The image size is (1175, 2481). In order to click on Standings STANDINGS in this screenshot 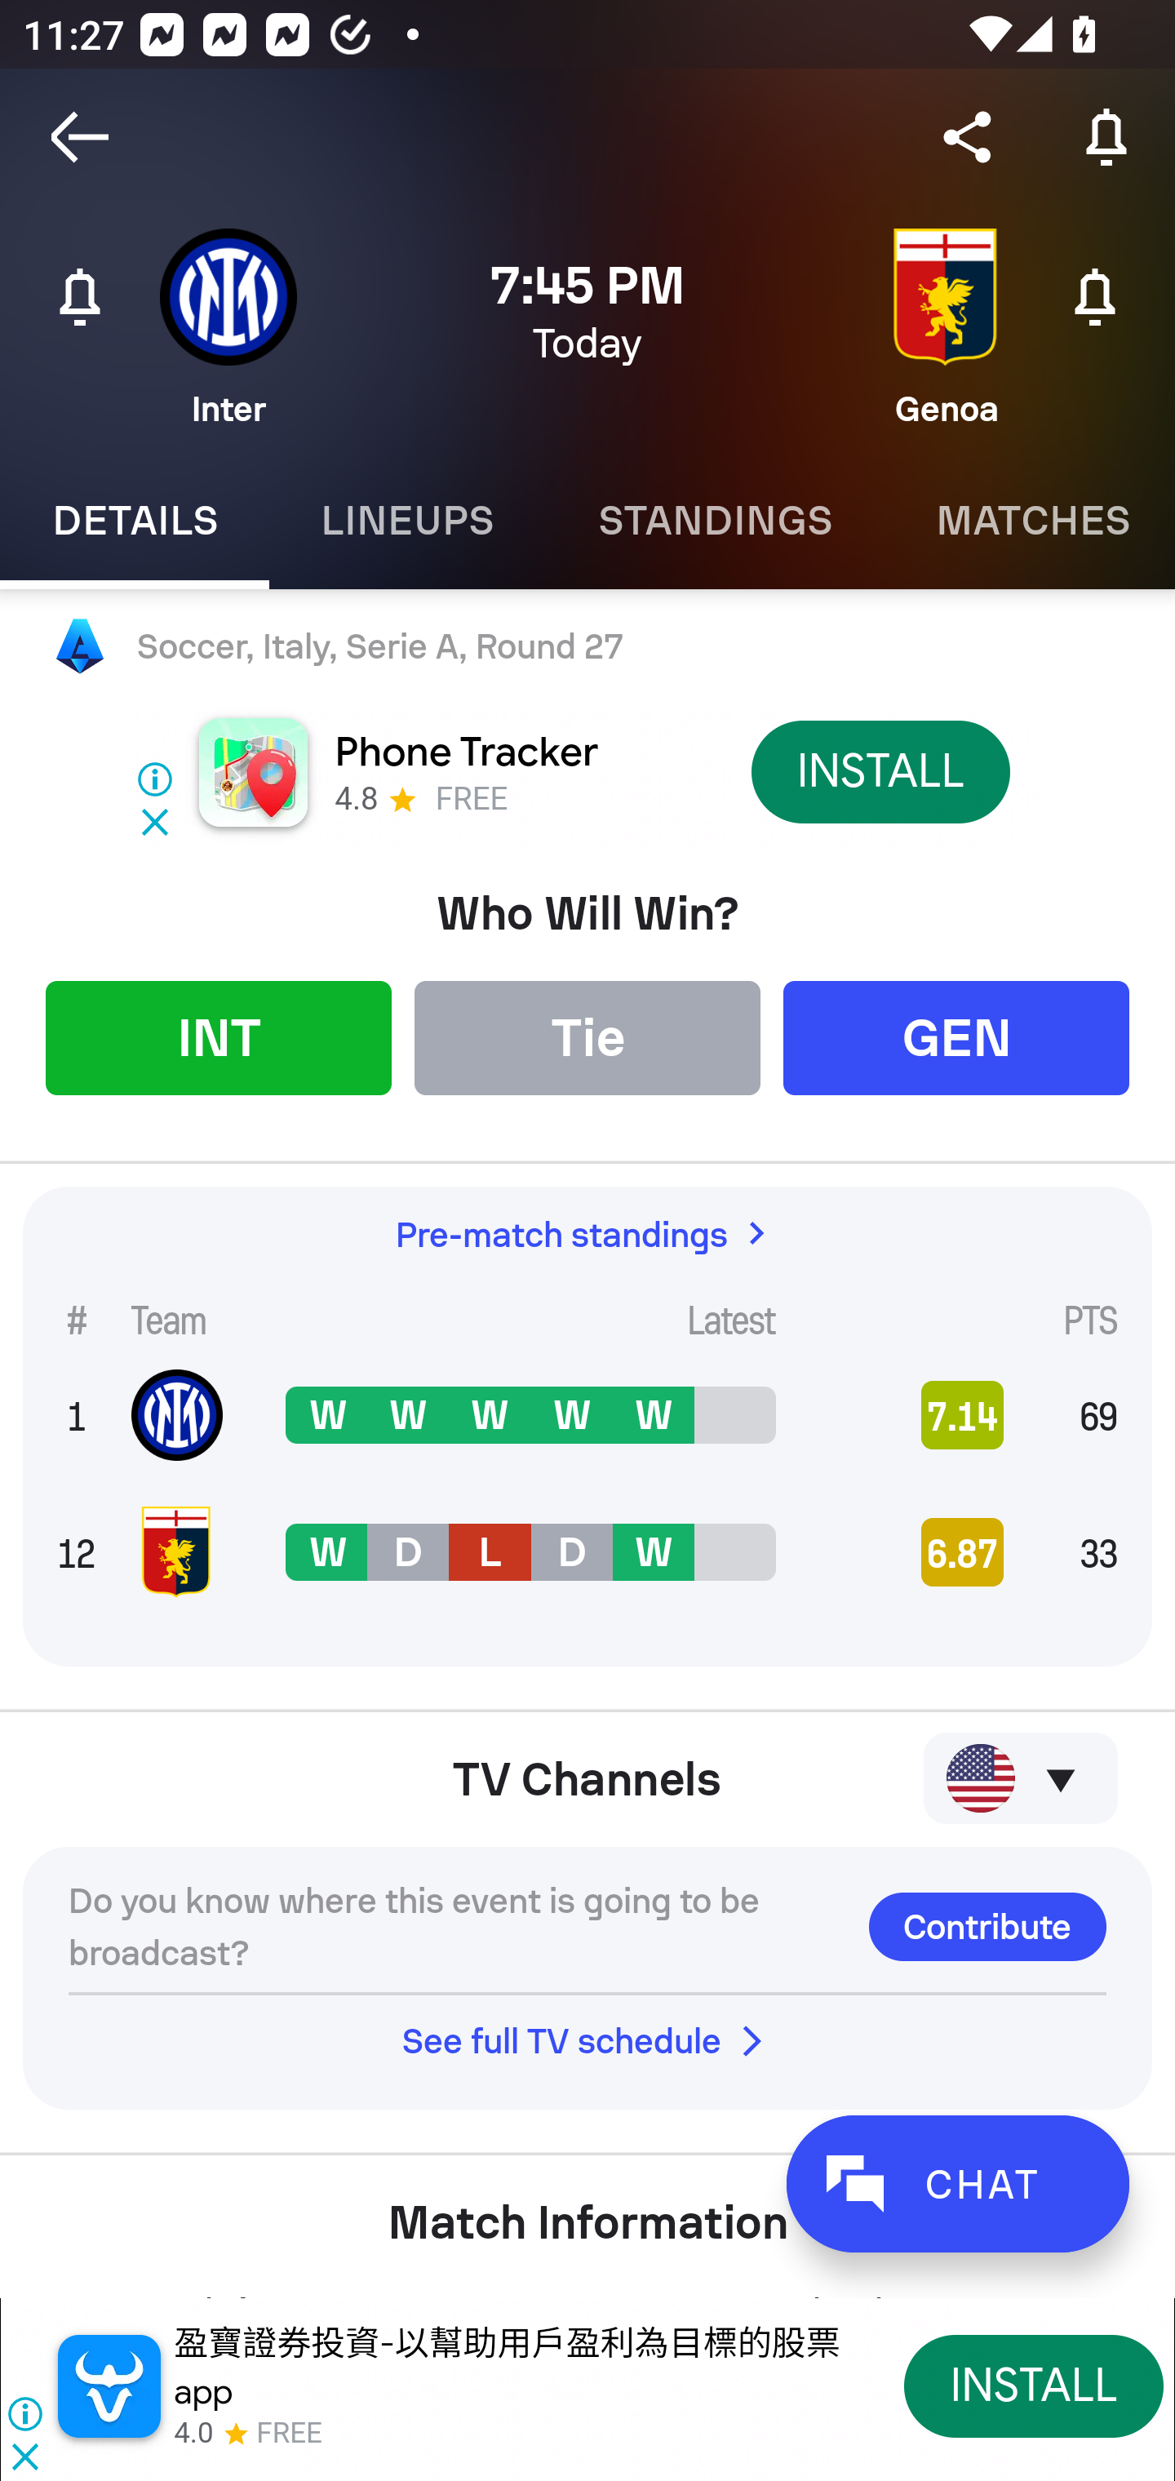, I will do `click(715, 521)`.